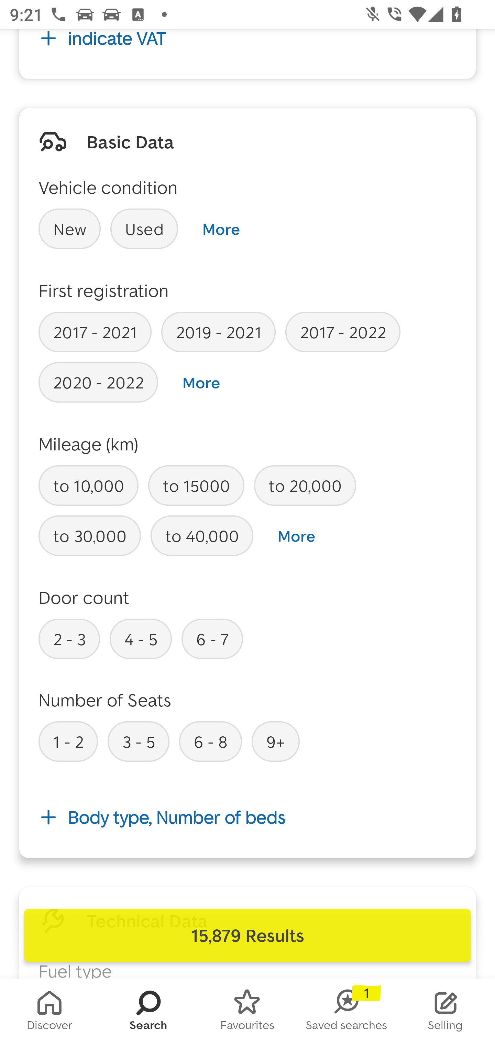  What do you see at coordinates (105, 700) in the screenshot?
I see `Number of Seats` at bounding box center [105, 700].